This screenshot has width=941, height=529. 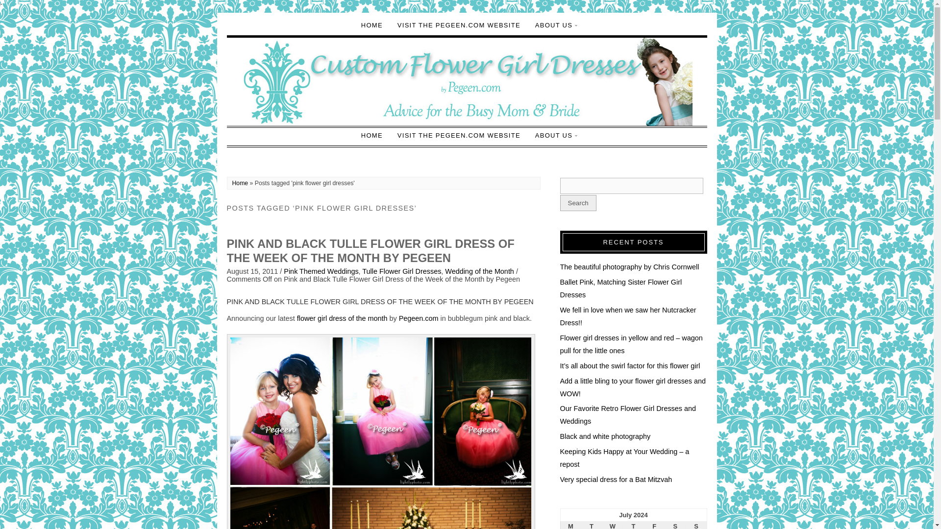 What do you see at coordinates (419, 318) in the screenshot?
I see `Pegeen.com` at bounding box center [419, 318].